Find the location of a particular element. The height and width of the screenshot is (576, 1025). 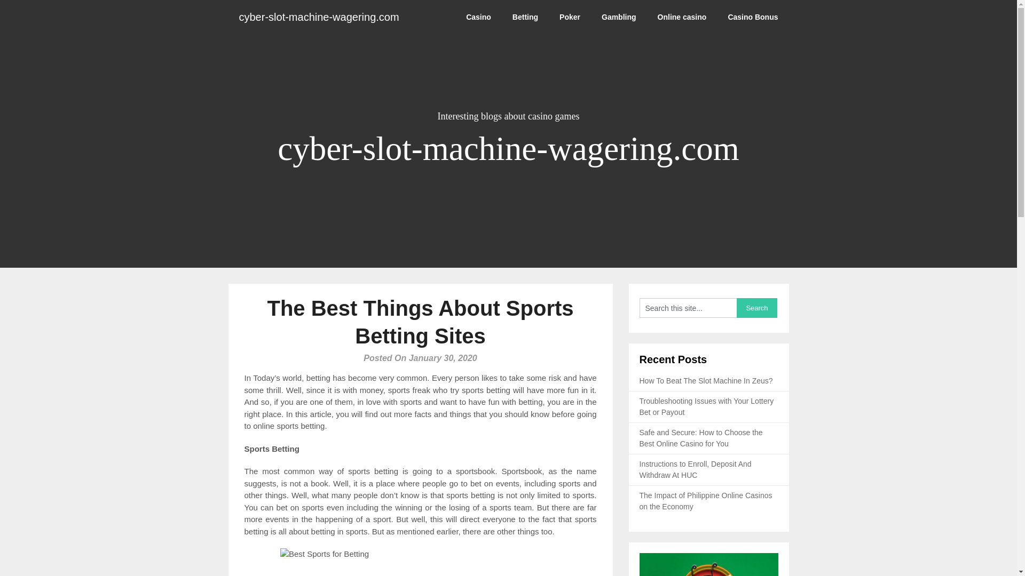

The Impact of Philippine Online Casinos on the Economy is located at coordinates (706, 501).